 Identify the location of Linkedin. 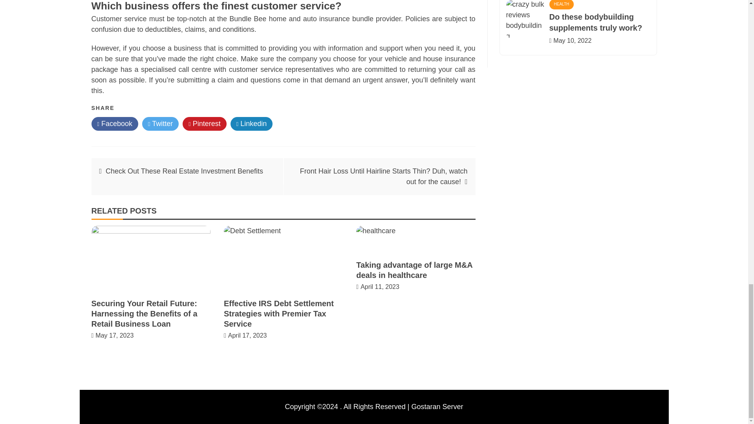
(252, 124).